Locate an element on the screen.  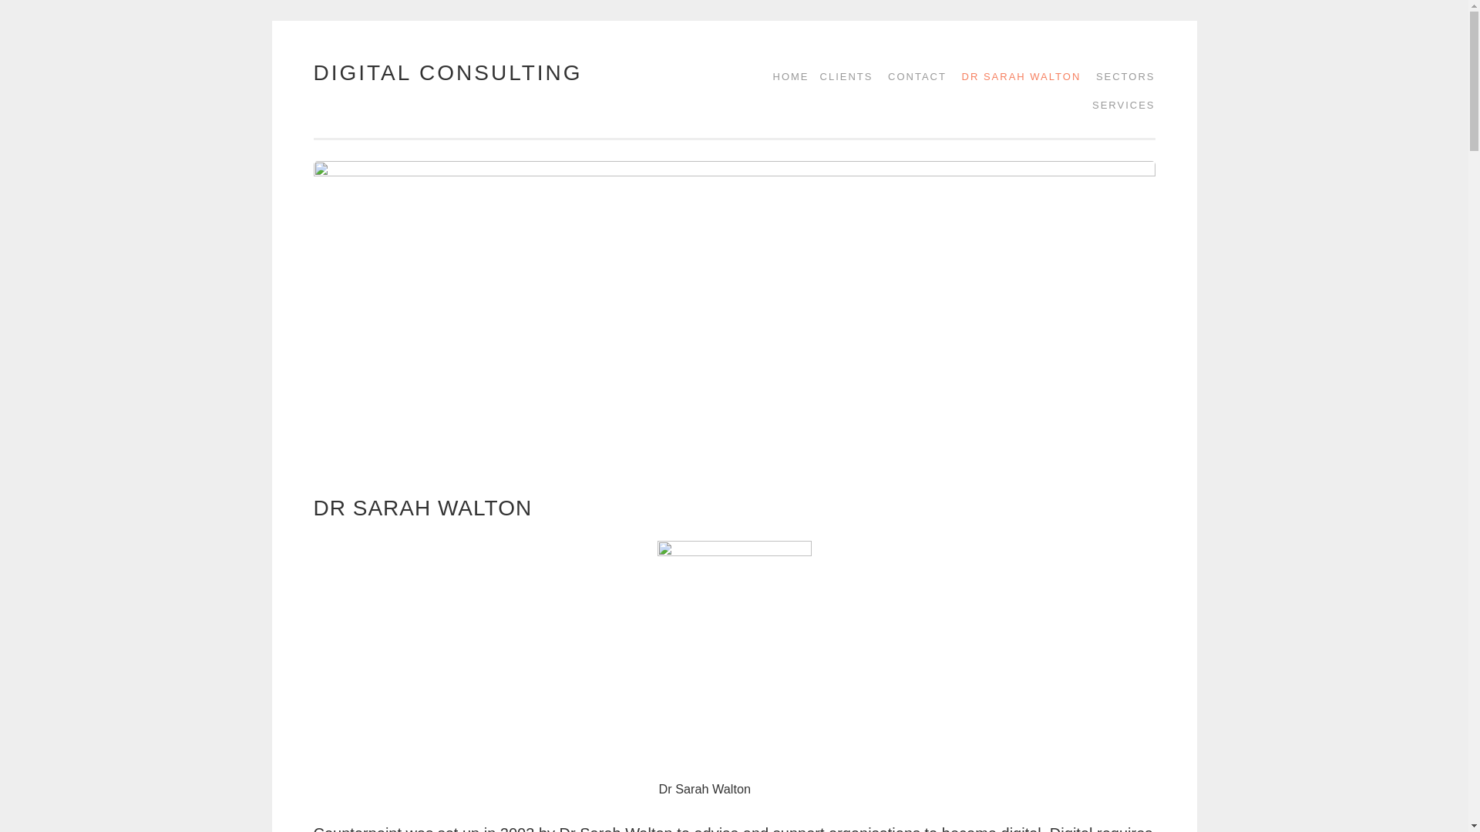
DIGITAL CONSULTING is located at coordinates (447, 72).